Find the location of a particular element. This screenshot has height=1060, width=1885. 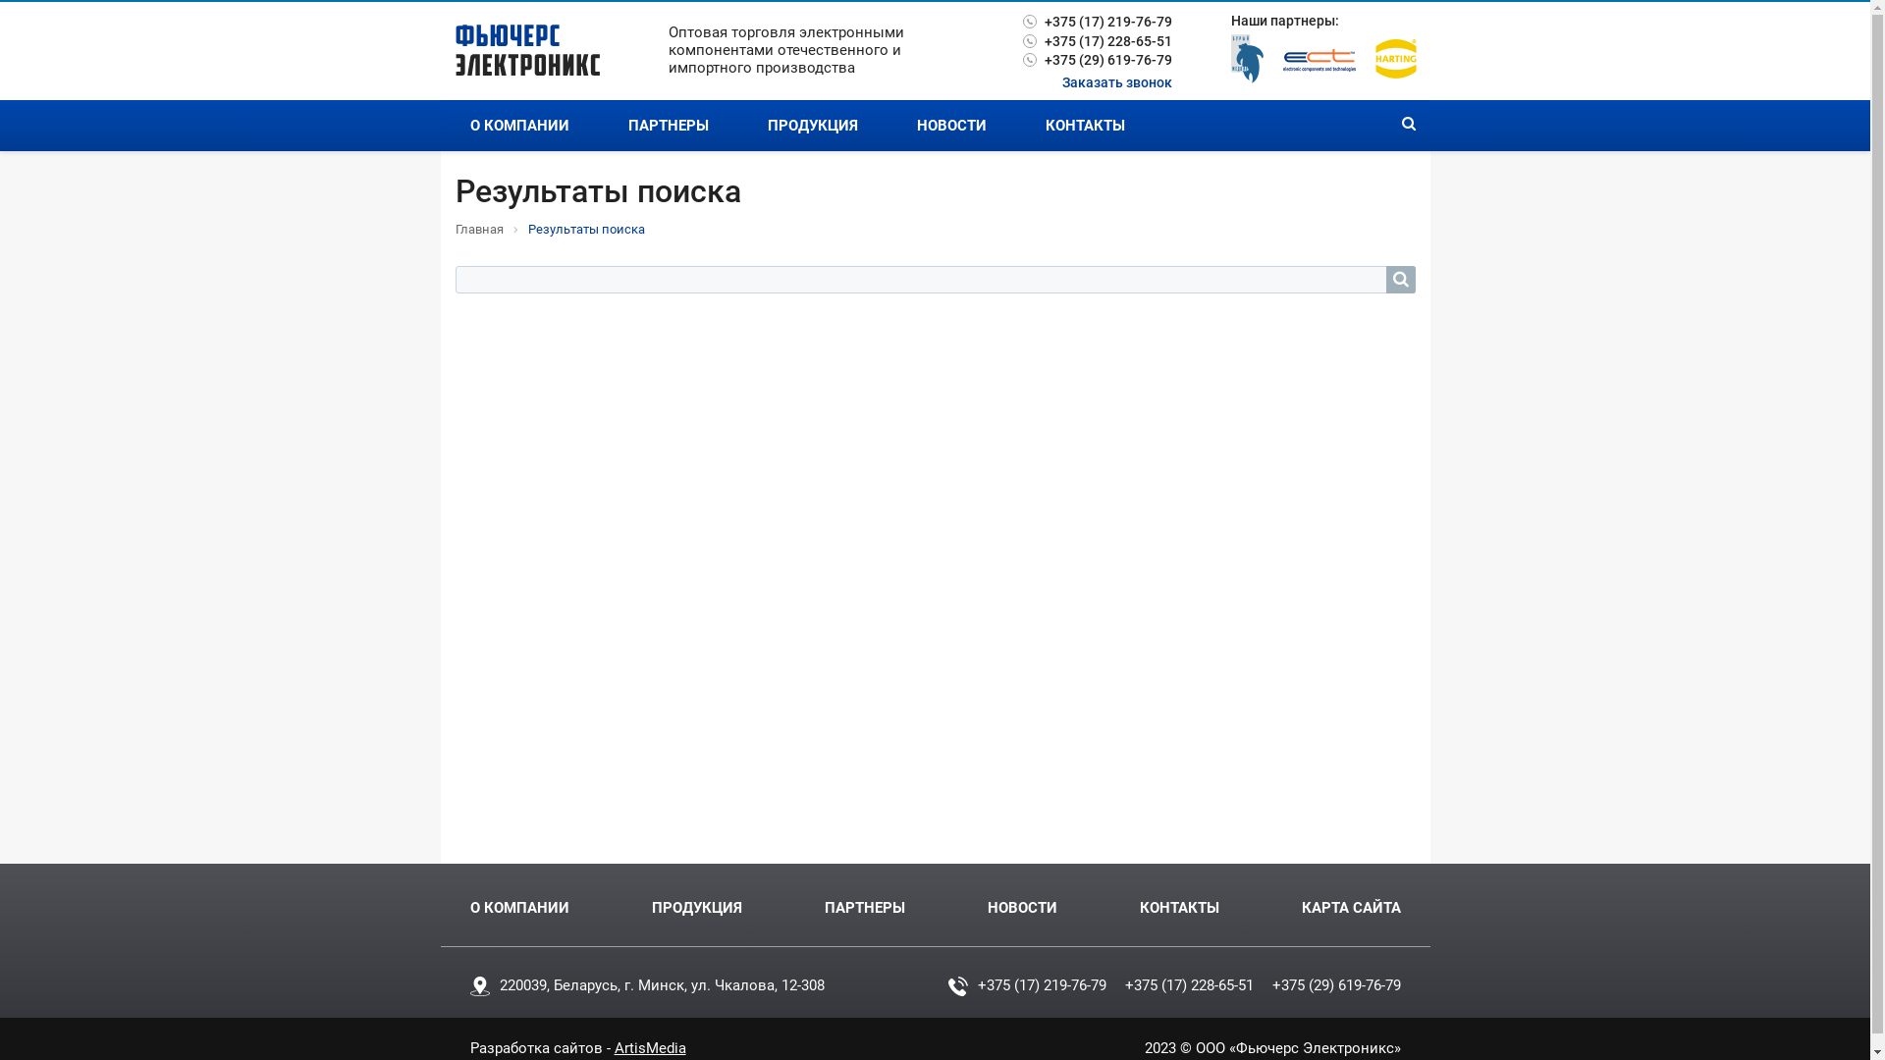

ArtisMedia is located at coordinates (650, 1048).